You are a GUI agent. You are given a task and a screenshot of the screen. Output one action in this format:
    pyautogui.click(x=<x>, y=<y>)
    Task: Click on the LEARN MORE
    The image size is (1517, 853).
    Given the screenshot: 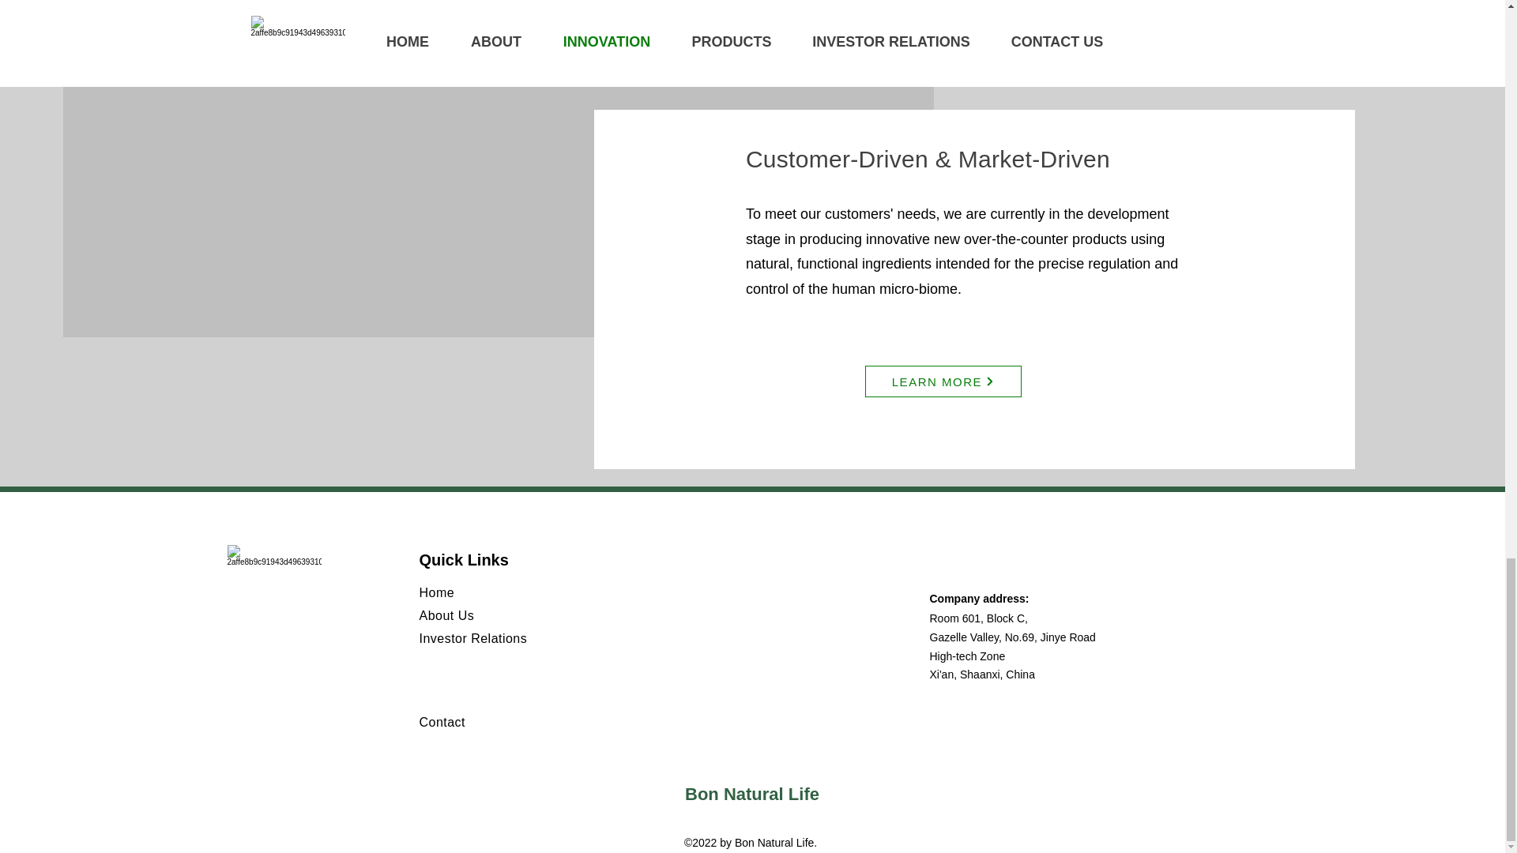 What is the action you would take?
    pyautogui.click(x=943, y=381)
    